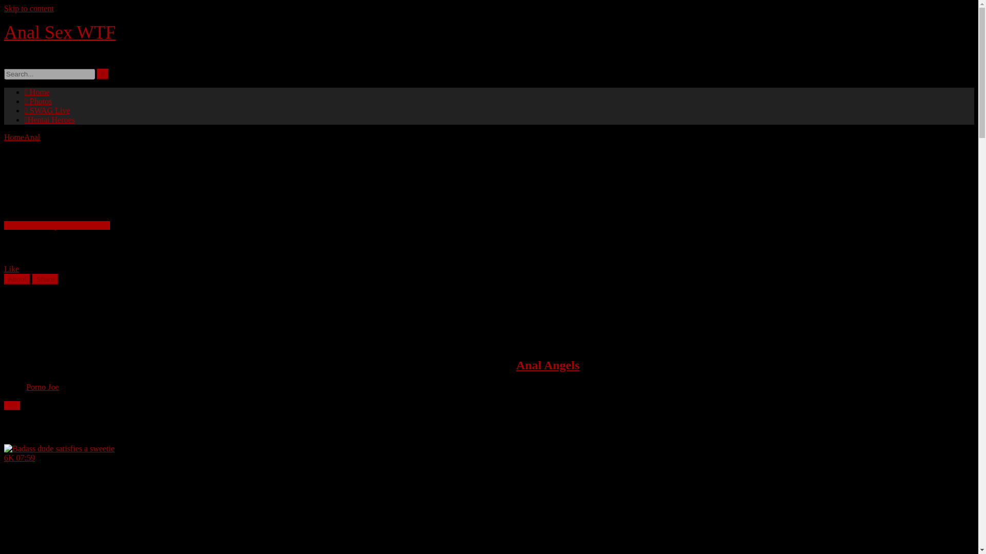 This screenshot has height=554, width=986. Describe the element at coordinates (101, 499) in the screenshot. I see `Badass dude satisfies a sweetie` at that location.